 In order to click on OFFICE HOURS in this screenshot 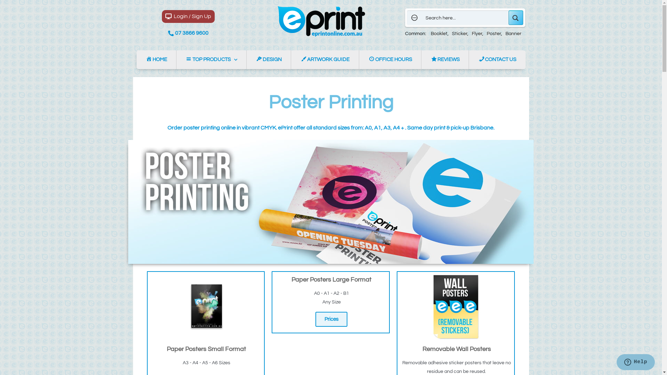, I will do `click(390, 60)`.